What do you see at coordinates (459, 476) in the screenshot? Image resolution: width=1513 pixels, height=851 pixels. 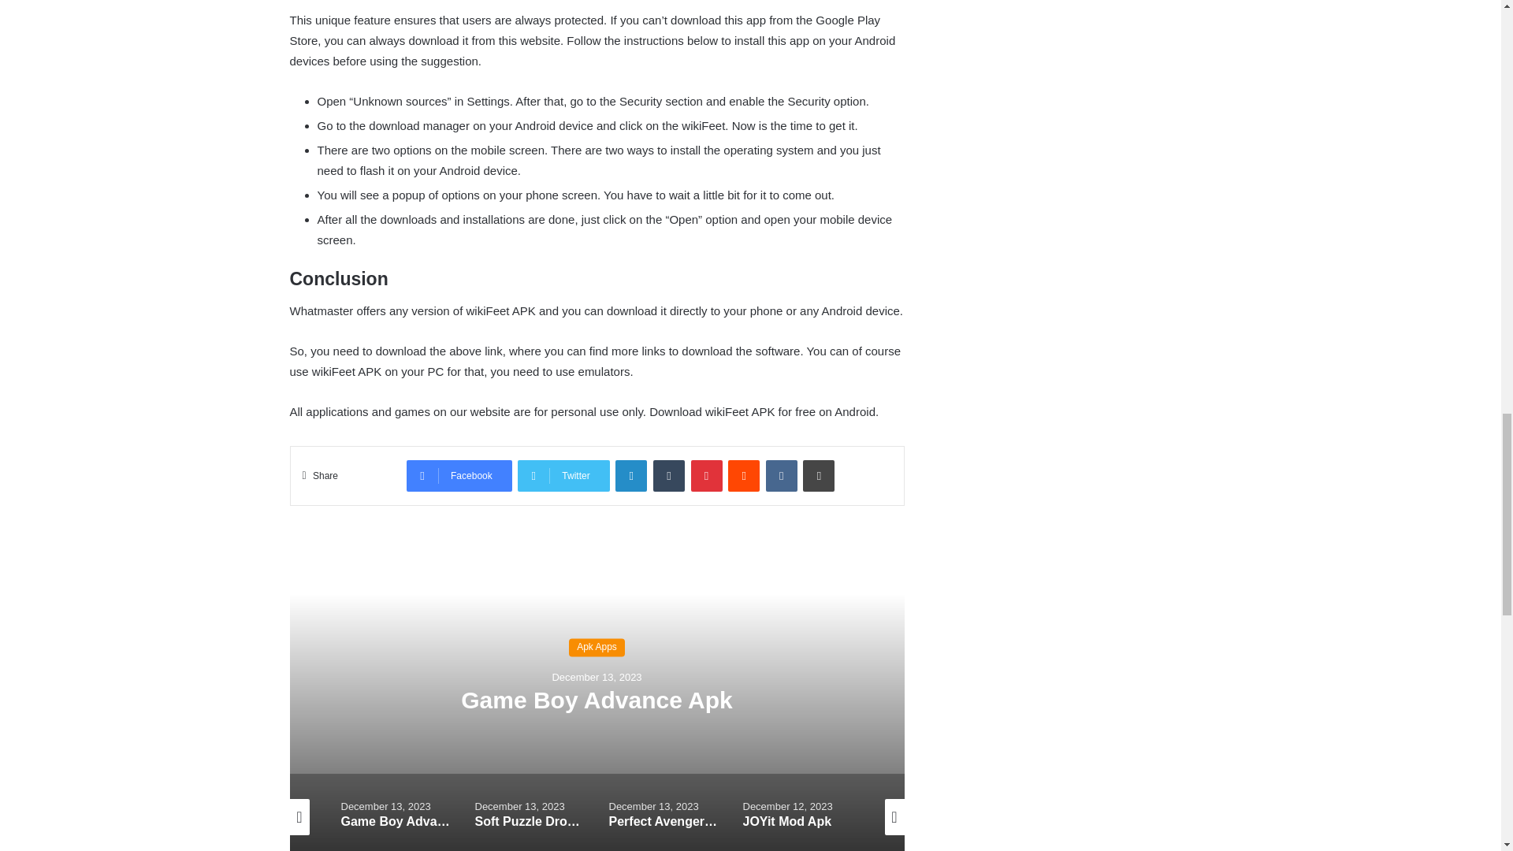 I see `Facebook` at bounding box center [459, 476].